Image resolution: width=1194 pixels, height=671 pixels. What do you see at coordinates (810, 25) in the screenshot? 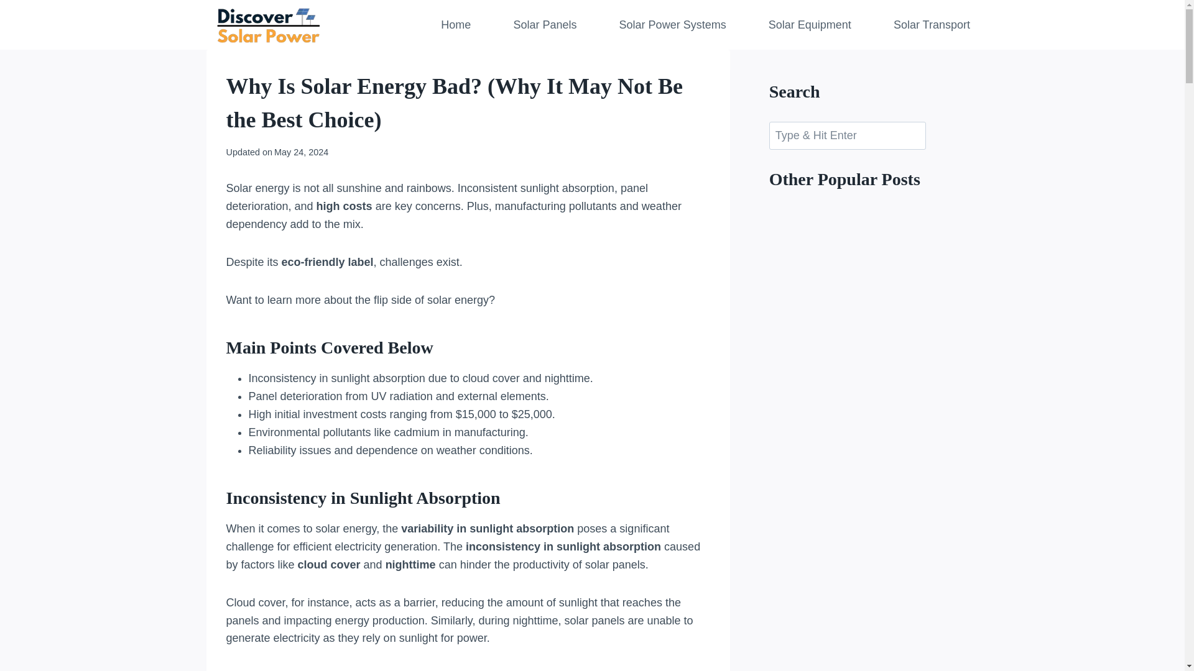
I see `Solar Equipment` at bounding box center [810, 25].